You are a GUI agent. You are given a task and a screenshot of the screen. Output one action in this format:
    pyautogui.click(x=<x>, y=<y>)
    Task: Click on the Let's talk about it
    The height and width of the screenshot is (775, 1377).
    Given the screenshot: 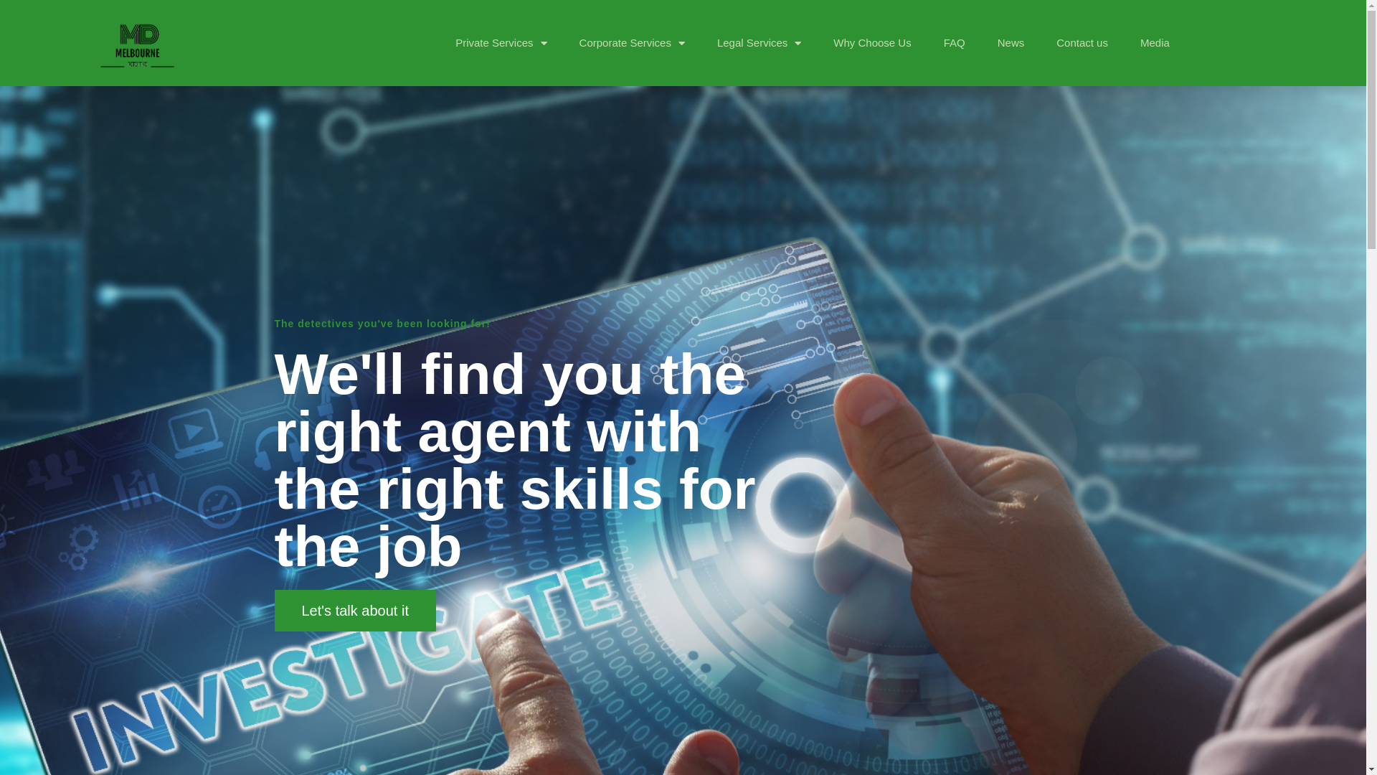 What is the action you would take?
    pyautogui.click(x=354, y=611)
    